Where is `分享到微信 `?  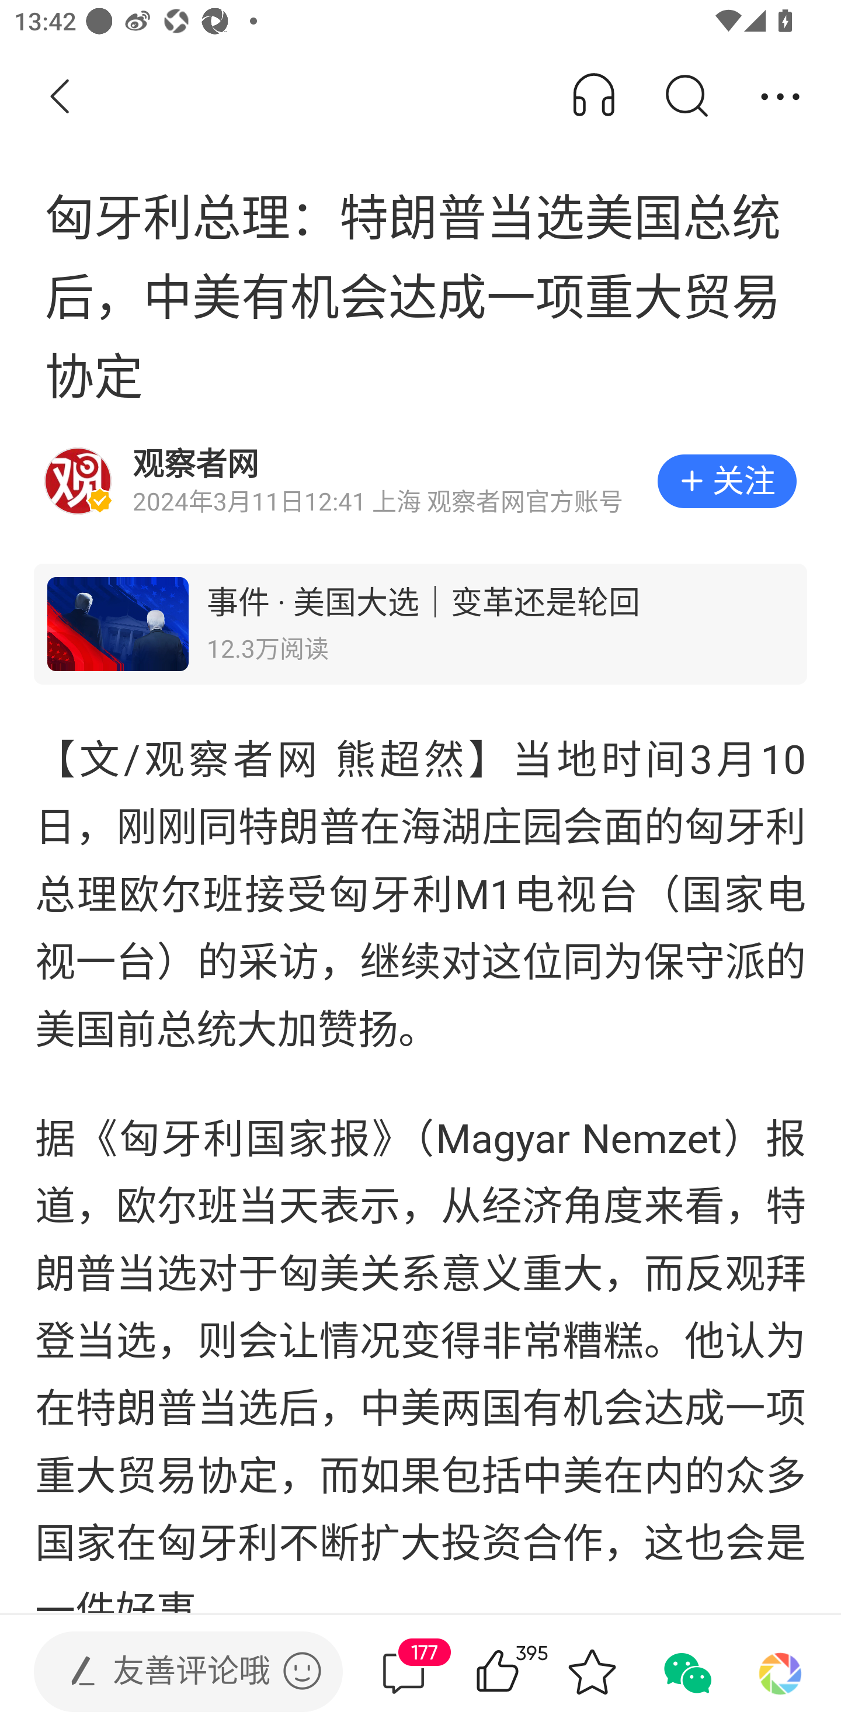 分享到微信  is located at coordinates (686, 1672).